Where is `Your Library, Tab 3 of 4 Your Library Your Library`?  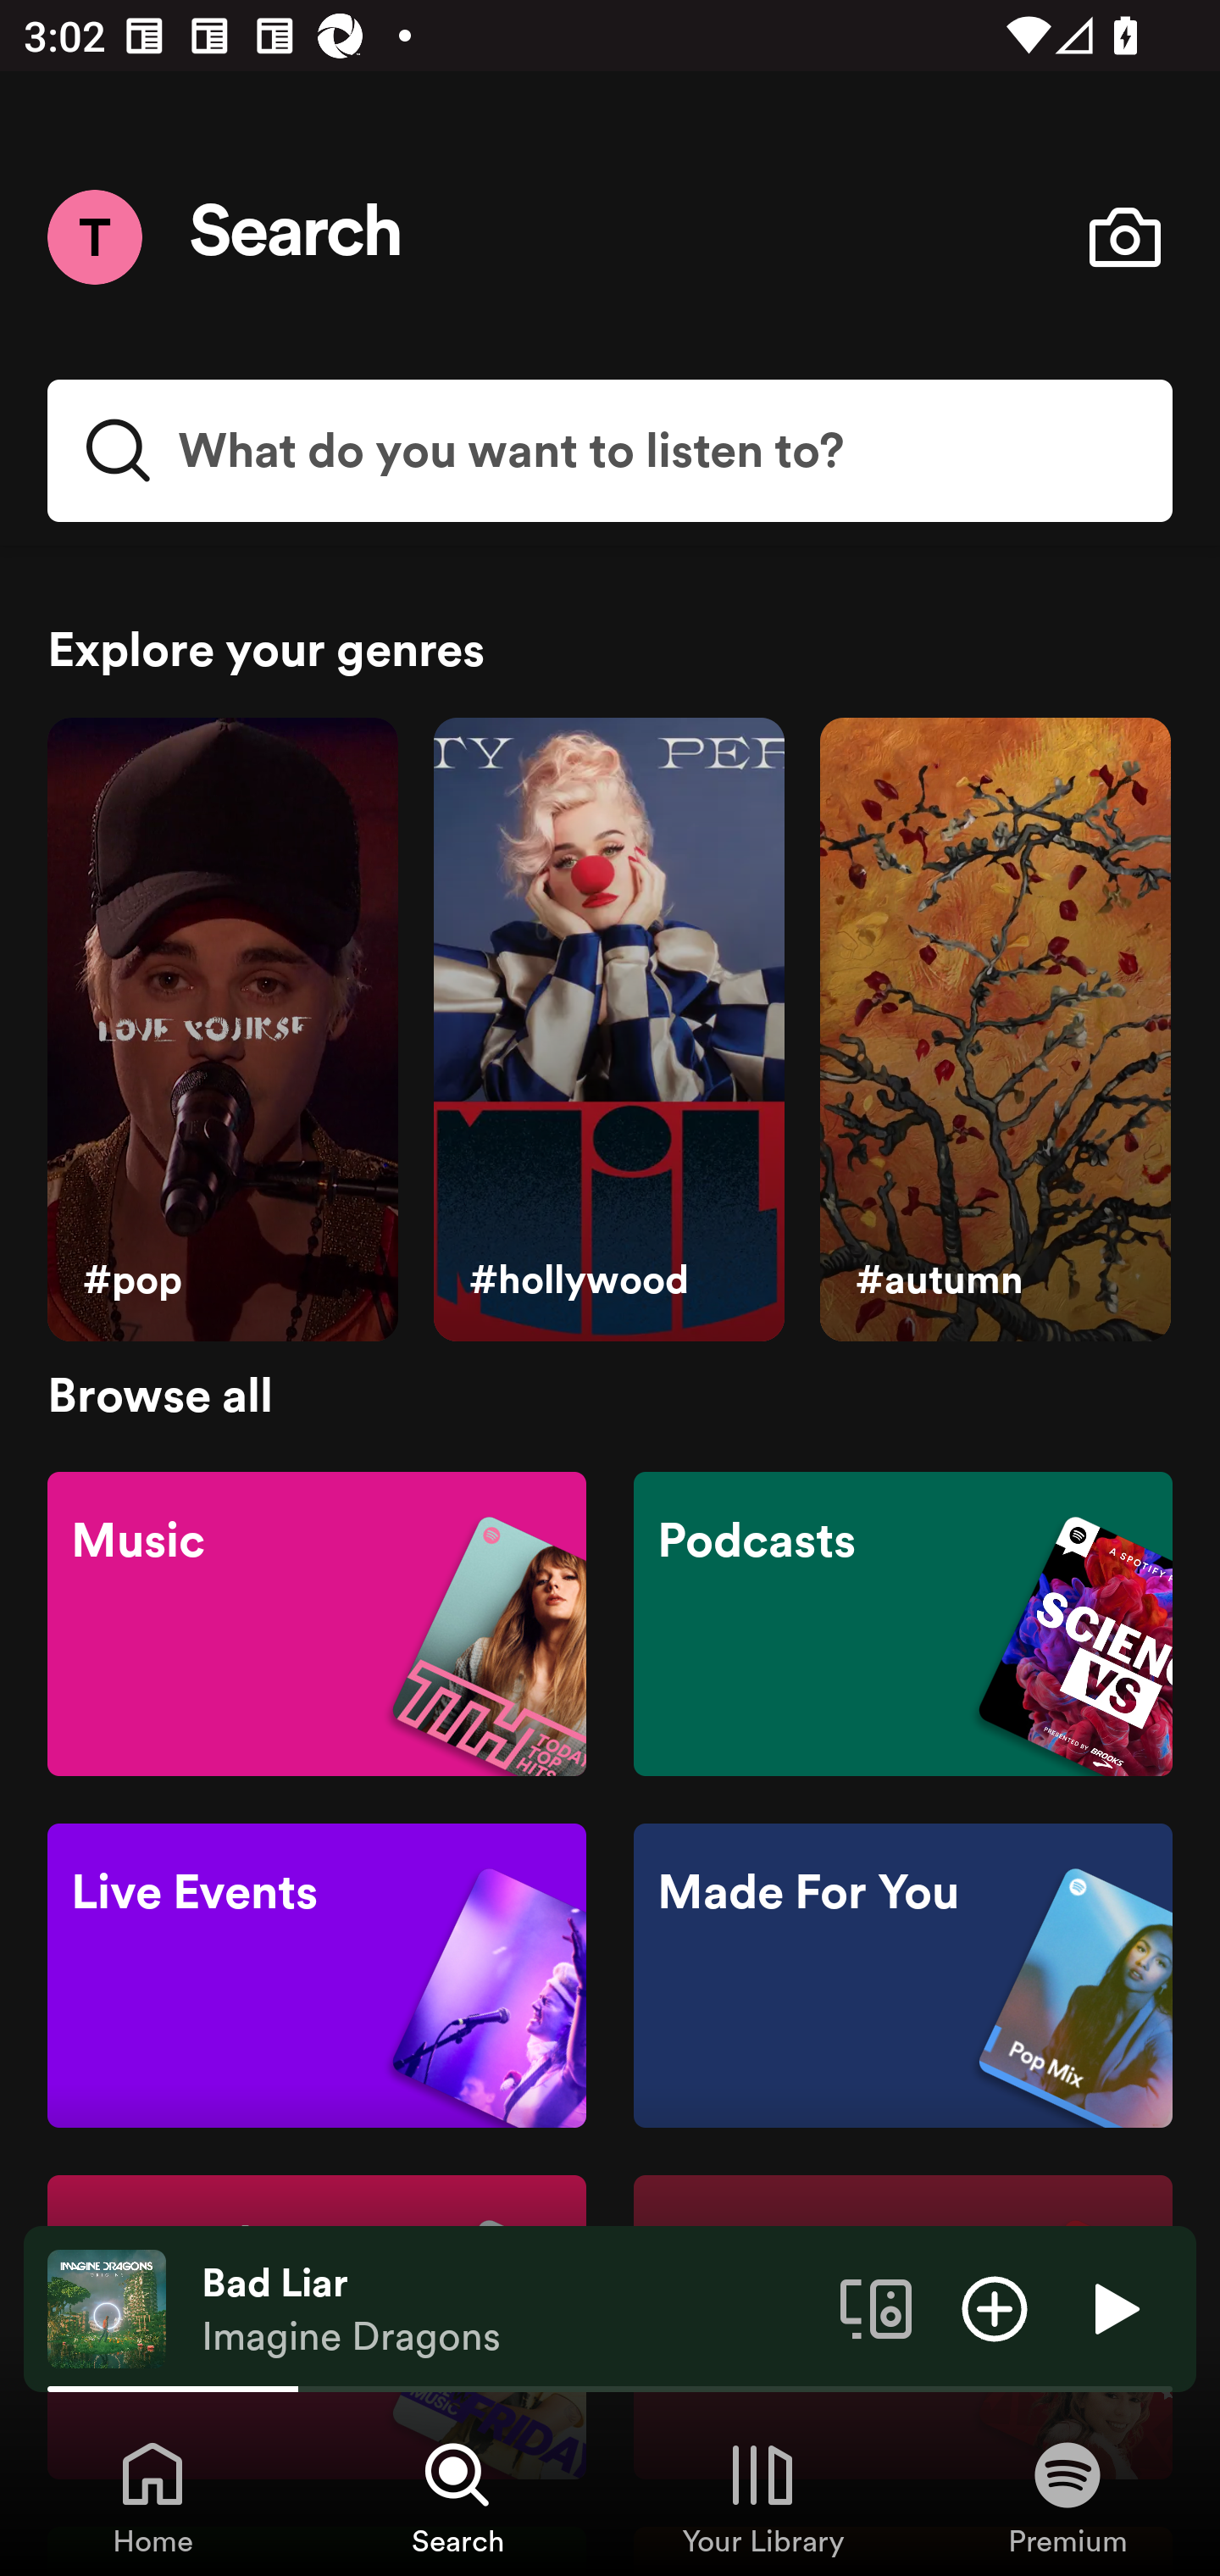
Your Library, Tab 3 of 4 Your Library Your Library is located at coordinates (762, 2496).